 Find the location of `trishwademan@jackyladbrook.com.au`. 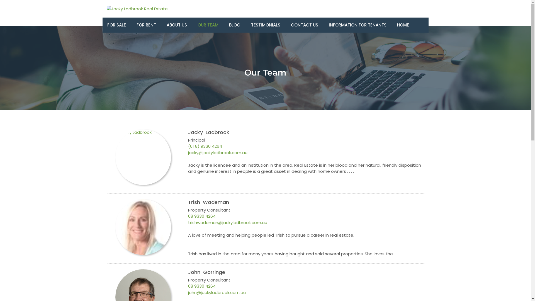

trishwademan@jackyladbrook.com.au is located at coordinates (228, 223).